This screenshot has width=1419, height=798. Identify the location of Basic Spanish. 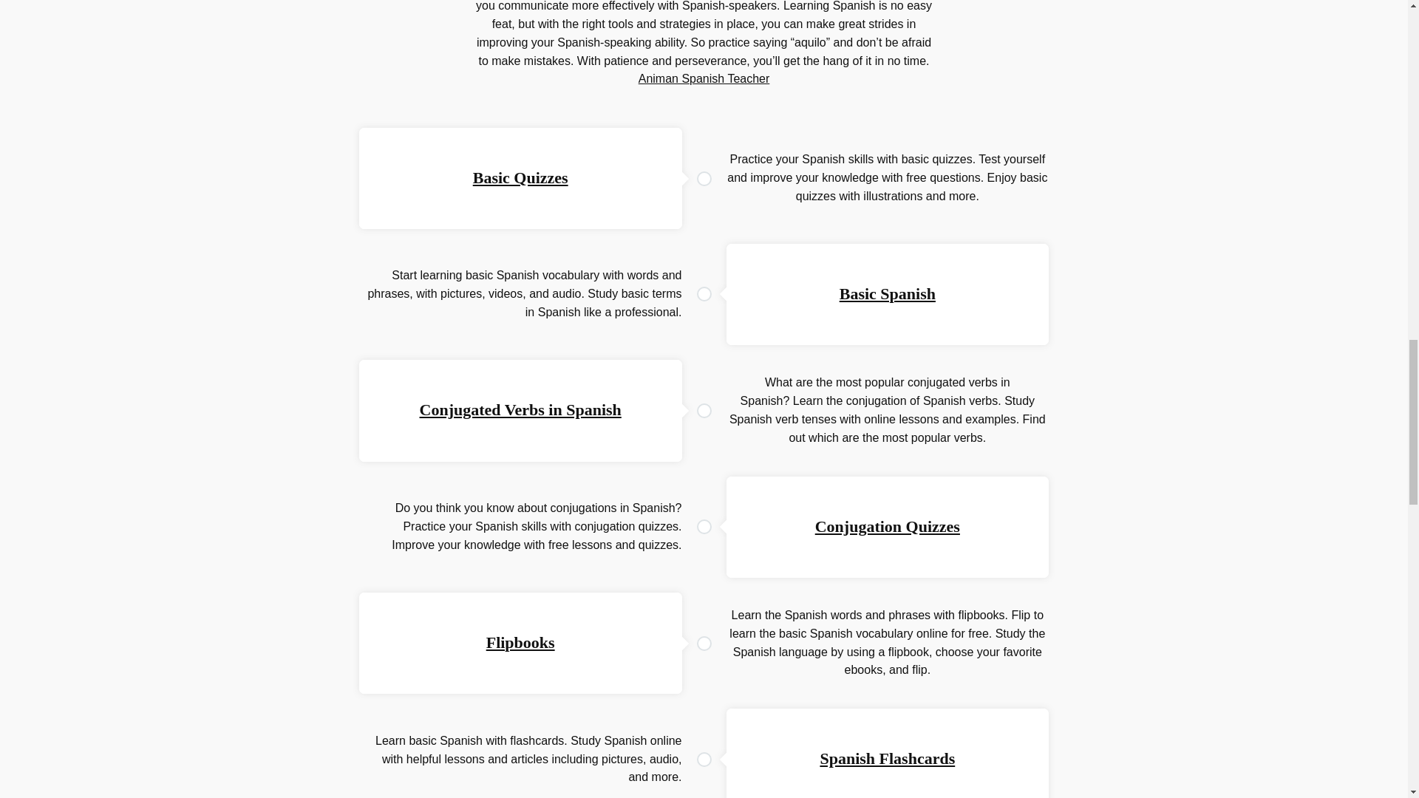
(887, 293).